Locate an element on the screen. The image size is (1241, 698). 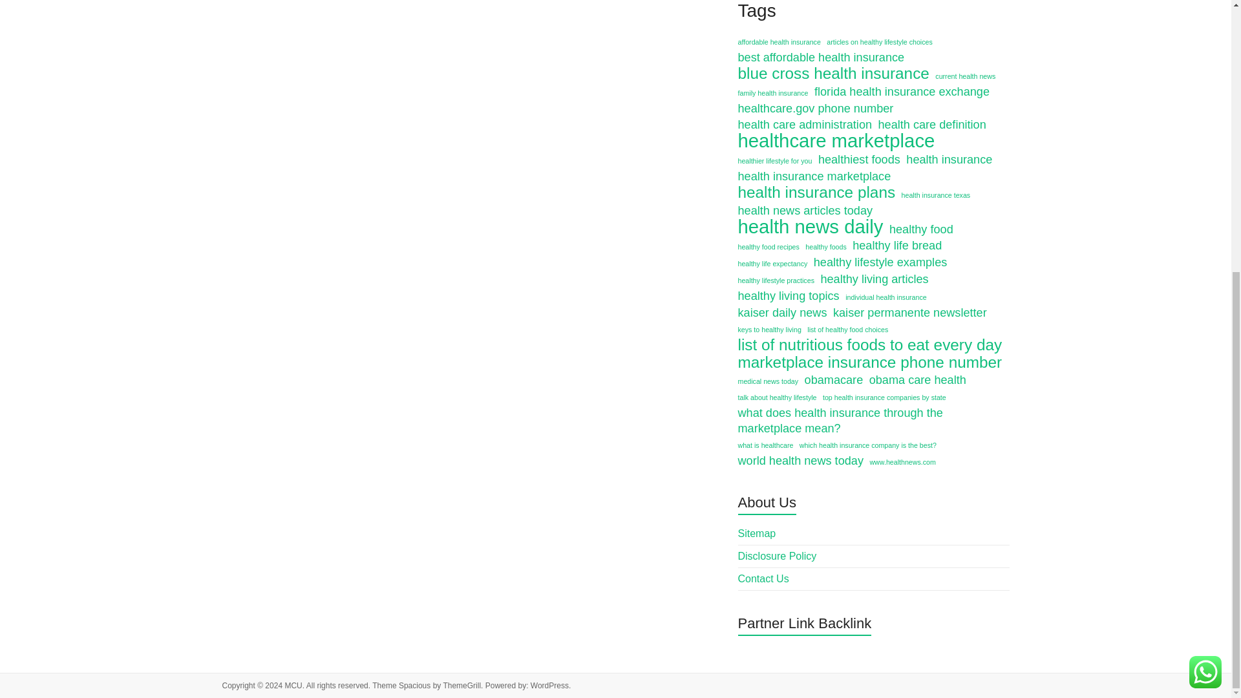
health insurance is located at coordinates (949, 160).